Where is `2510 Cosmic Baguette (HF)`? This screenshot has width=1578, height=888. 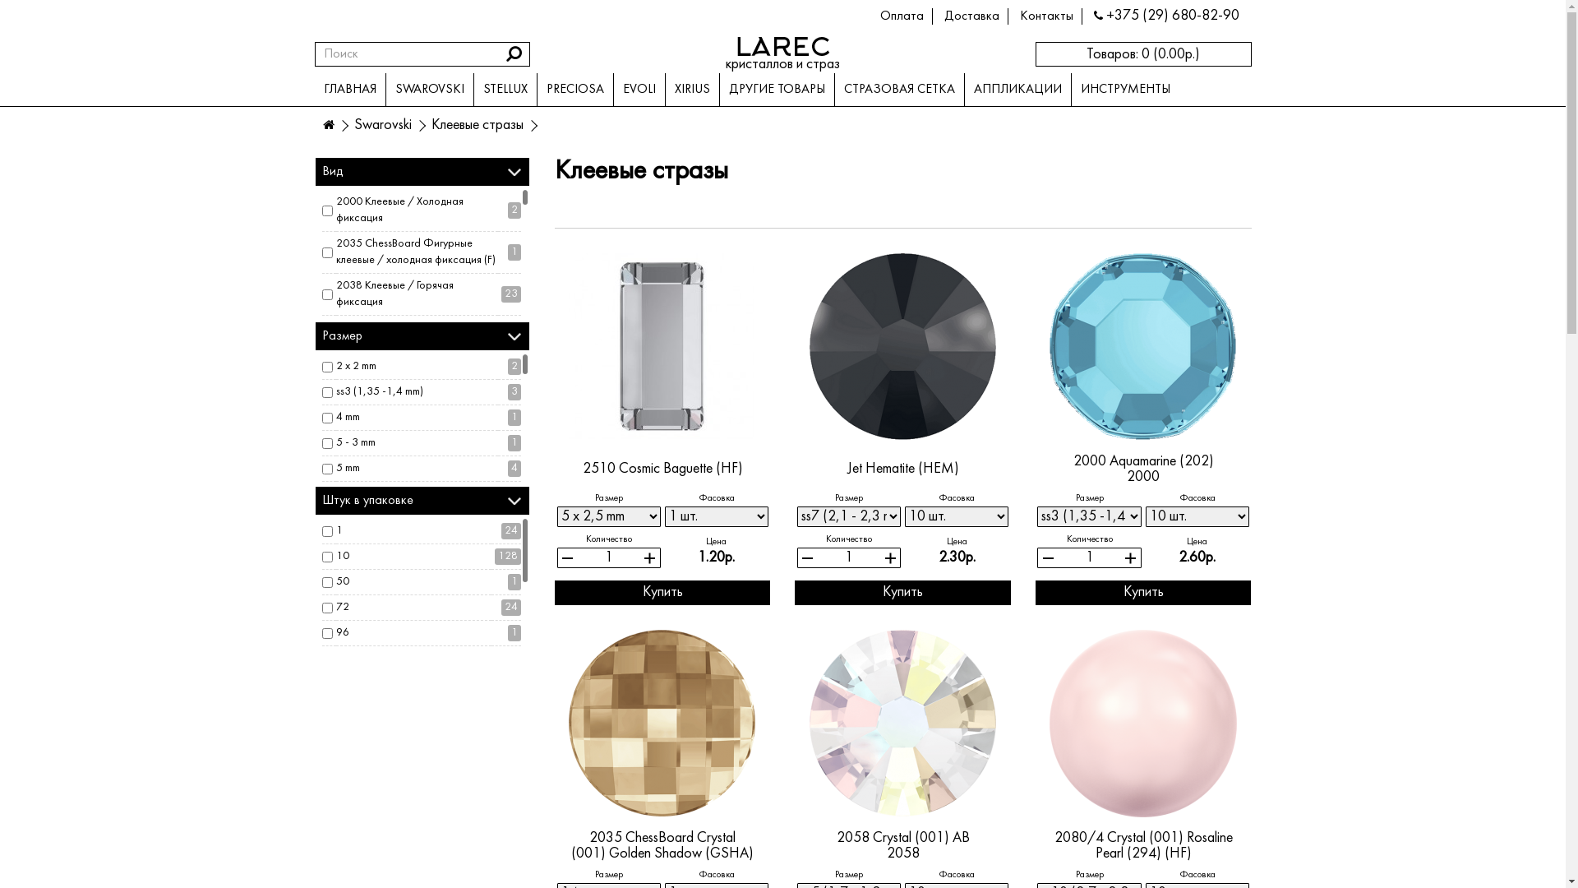
2510 Cosmic Baguette (HF) is located at coordinates (662, 469).